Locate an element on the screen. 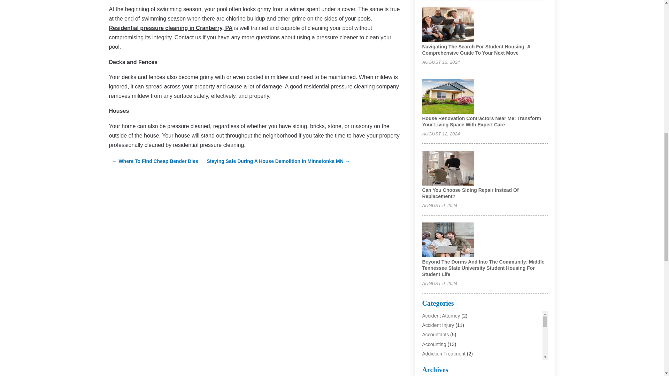  Addiction Treatment is located at coordinates (444, 353).